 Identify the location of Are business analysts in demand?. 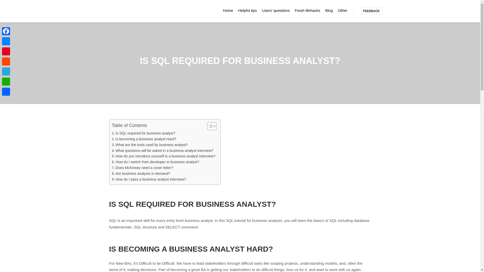
(141, 174).